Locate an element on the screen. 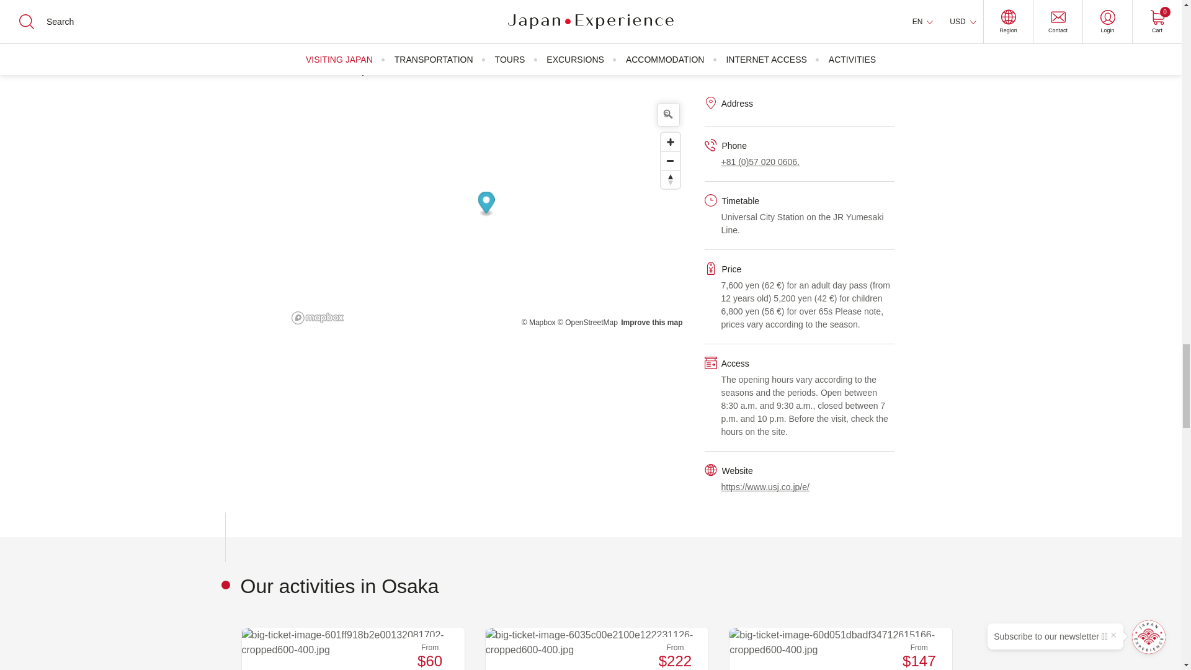 The width and height of the screenshot is (1191, 670). Zoom out is located at coordinates (670, 161).